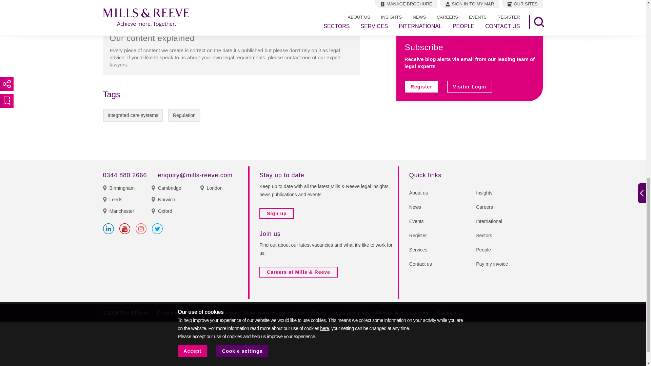 Image resolution: width=651 pixels, height=366 pixels. I want to click on Instagram, so click(141, 228).